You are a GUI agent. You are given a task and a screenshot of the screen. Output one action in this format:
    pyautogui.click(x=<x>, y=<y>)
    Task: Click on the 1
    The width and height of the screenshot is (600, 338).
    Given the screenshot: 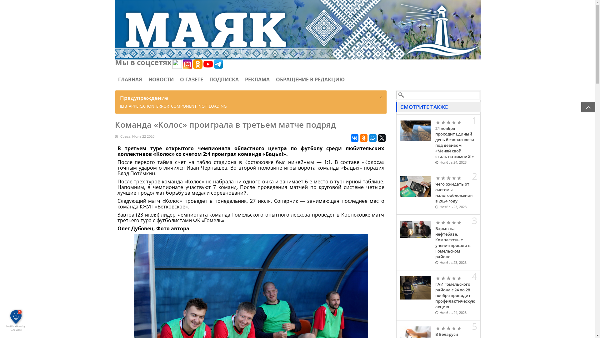 What is the action you would take?
    pyautogui.click(x=438, y=122)
    